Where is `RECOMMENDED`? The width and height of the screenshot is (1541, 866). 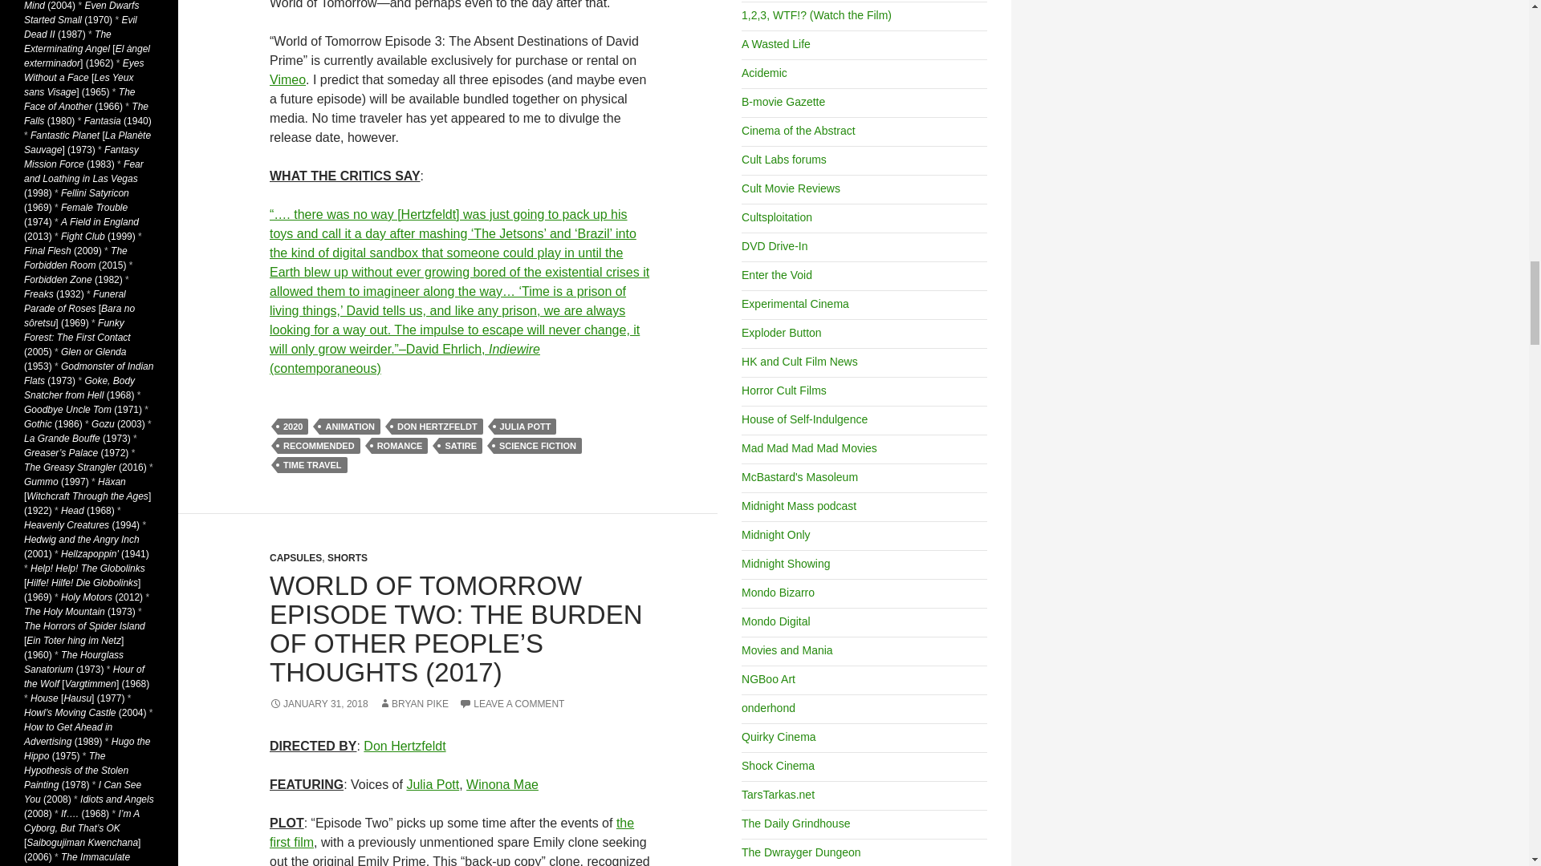 RECOMMENDED is located at coordinates (319, 446).